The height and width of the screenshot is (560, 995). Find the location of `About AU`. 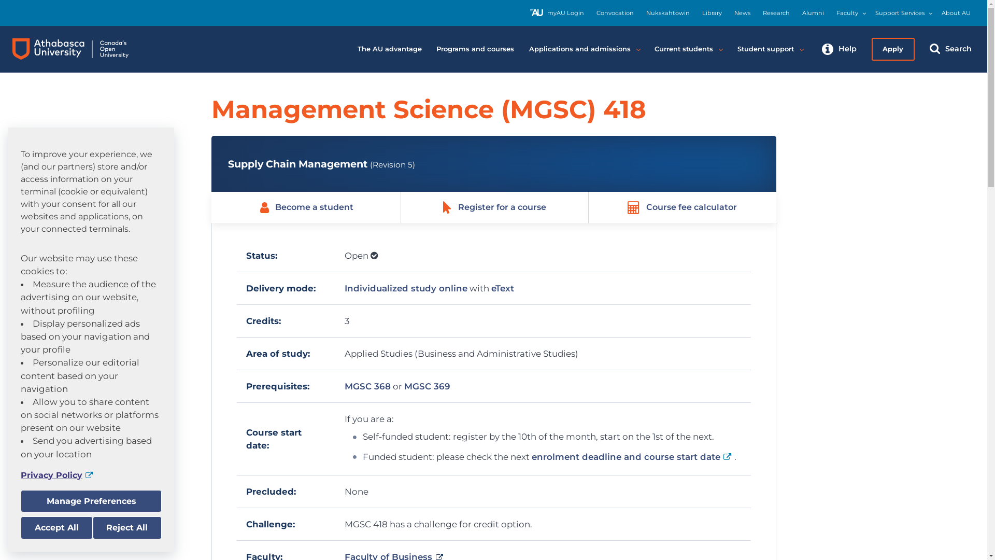

About AU is located at coordinates (956, 13).